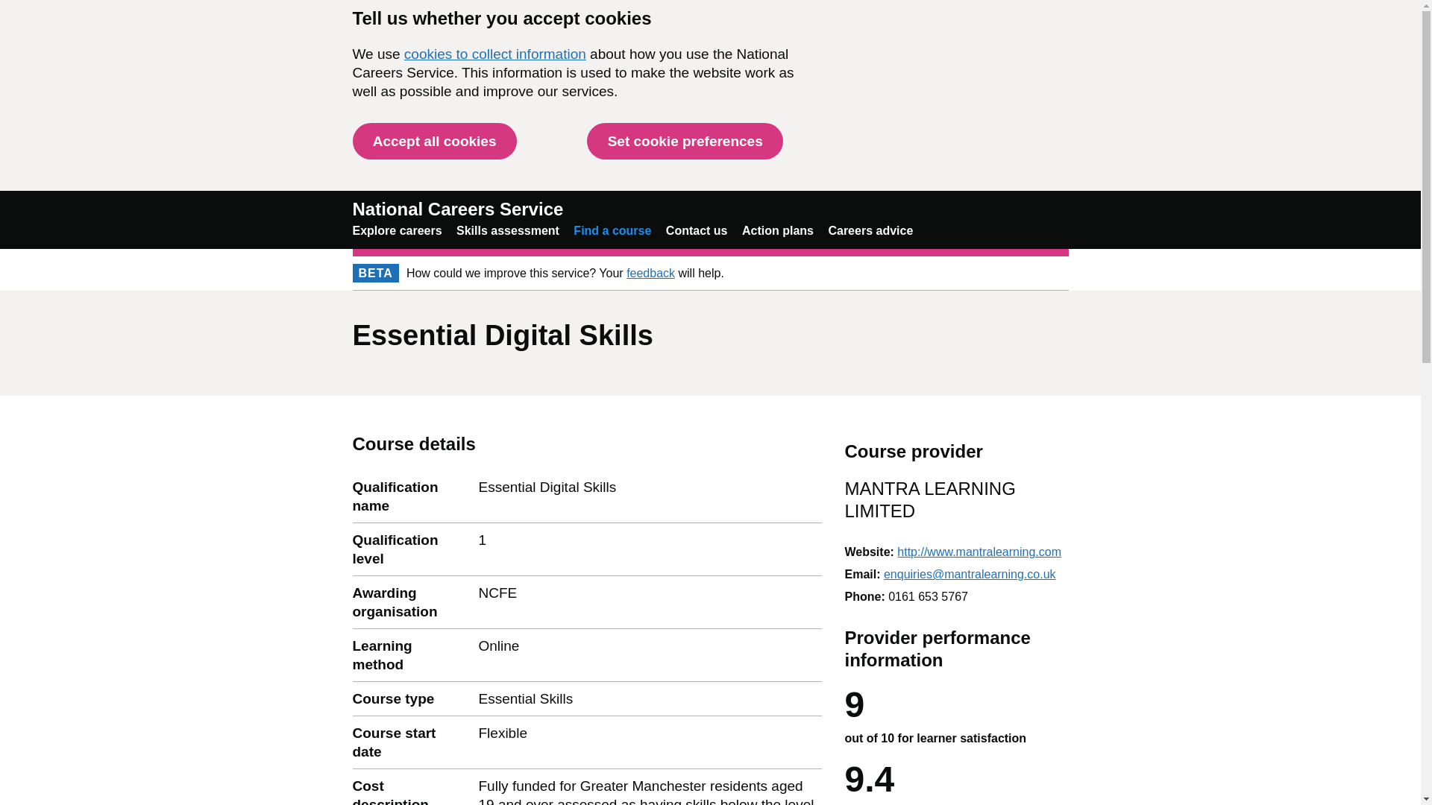 The height and width of the screenshot is (805, 1432). Describe the element at coordinates (397, 230) in the screenshot. I see `Explore careers` at that location.